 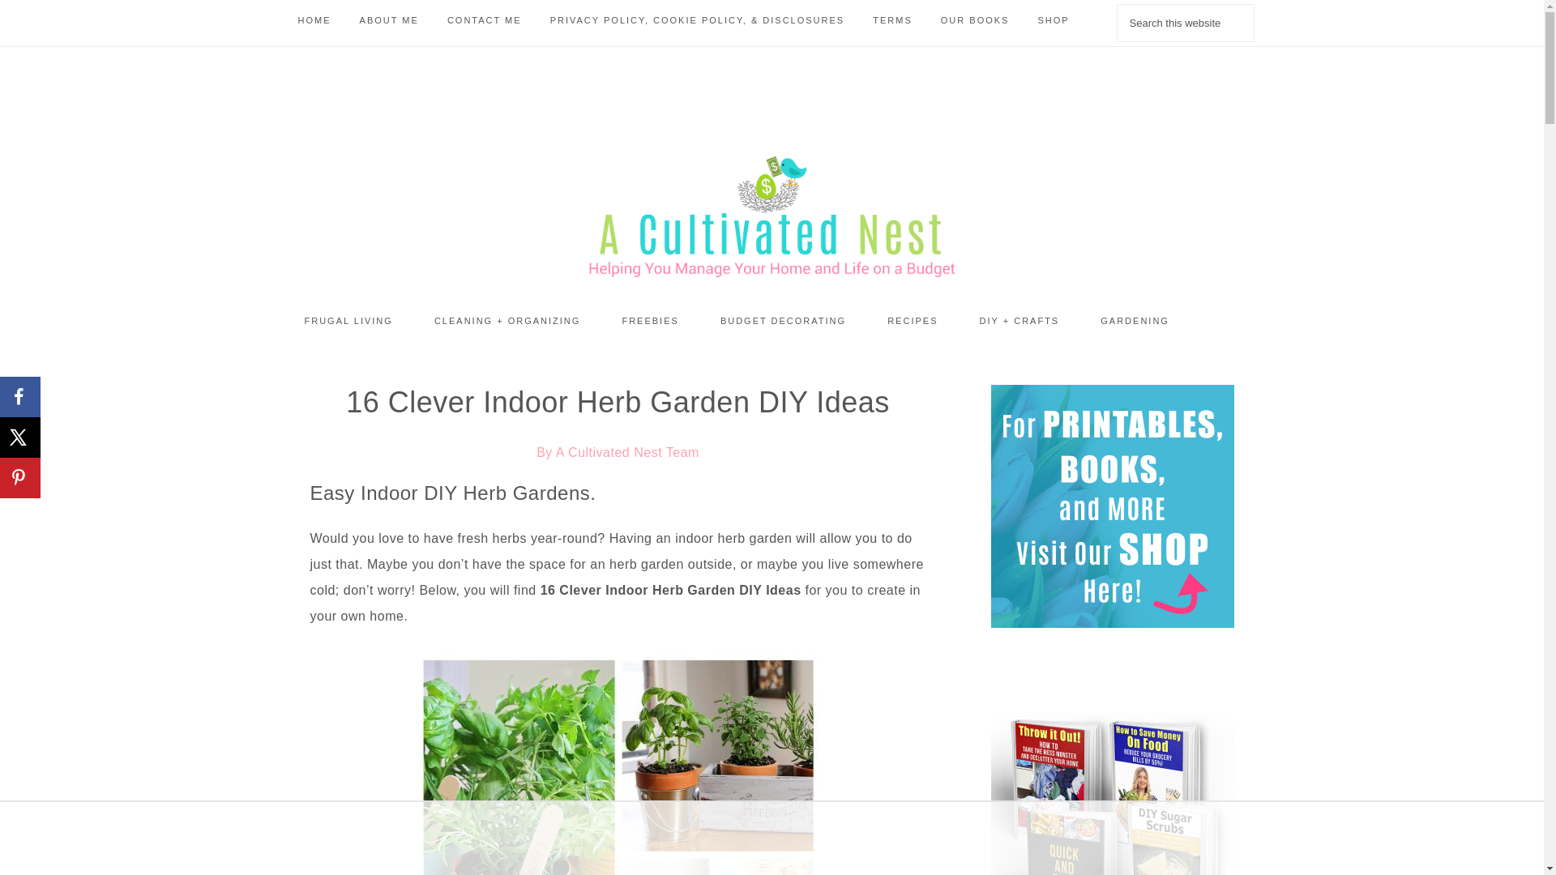 What do you see at coordinates (891, 20) in the screenshot?
I see `TERMS` at bounding box center [891, 20].